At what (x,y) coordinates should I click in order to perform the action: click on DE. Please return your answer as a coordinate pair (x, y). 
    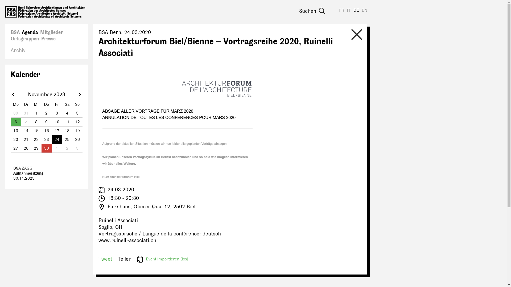
    Looking at the image, I should click on (356, 11).